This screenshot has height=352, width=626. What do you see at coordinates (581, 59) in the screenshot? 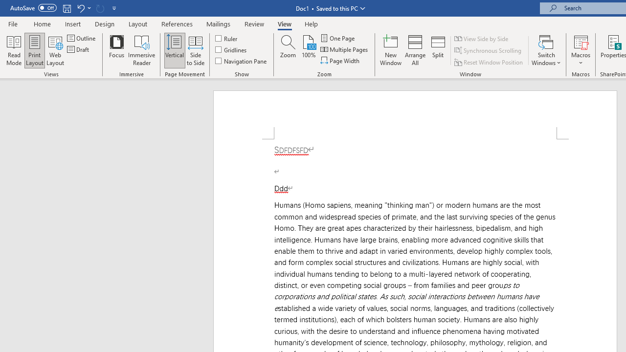
I see `More Options` at bounding box center [581, 59].